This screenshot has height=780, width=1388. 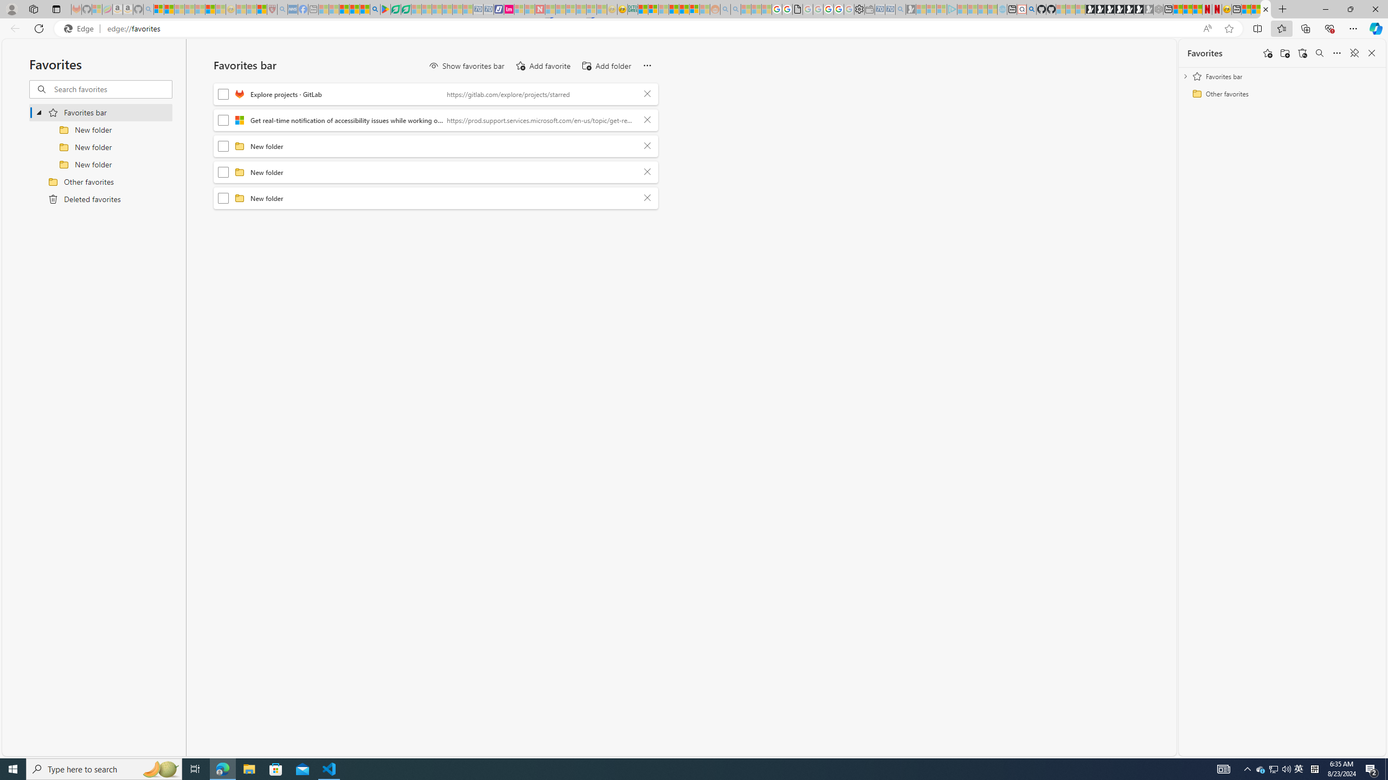 What do you see at coordinates (1354, 53) in the screenshot?
I see `Unpin favorites` at bounding box center [1354, 53].